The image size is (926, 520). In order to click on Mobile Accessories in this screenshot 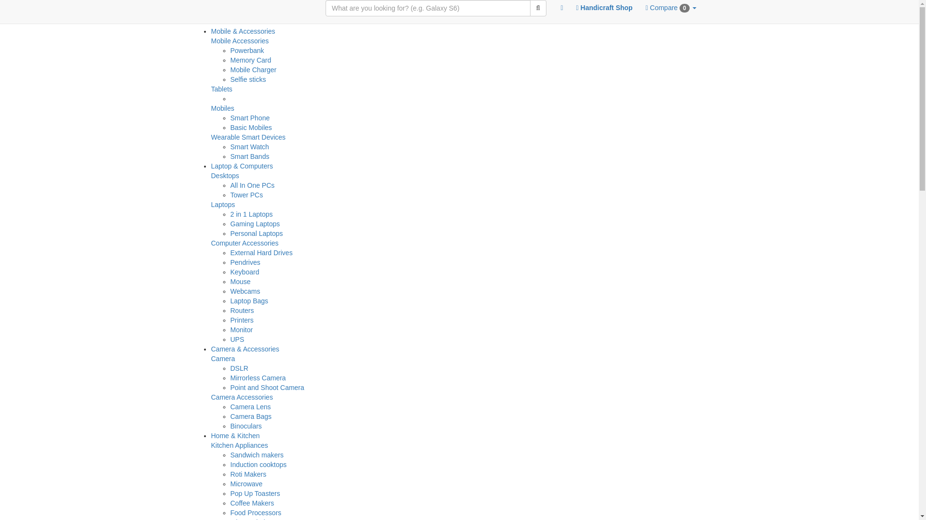, I will do `click(240, 40)`.